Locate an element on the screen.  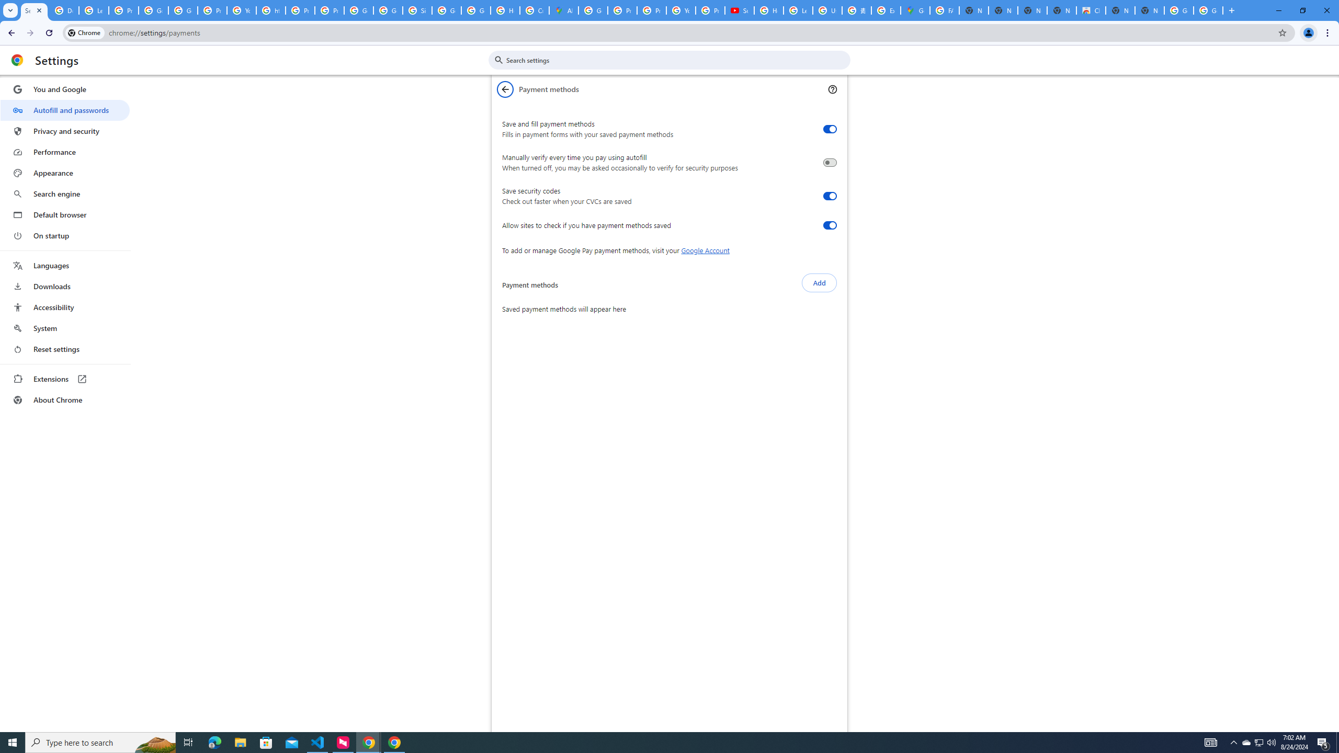
Languages is located at coordinates (65, 266).